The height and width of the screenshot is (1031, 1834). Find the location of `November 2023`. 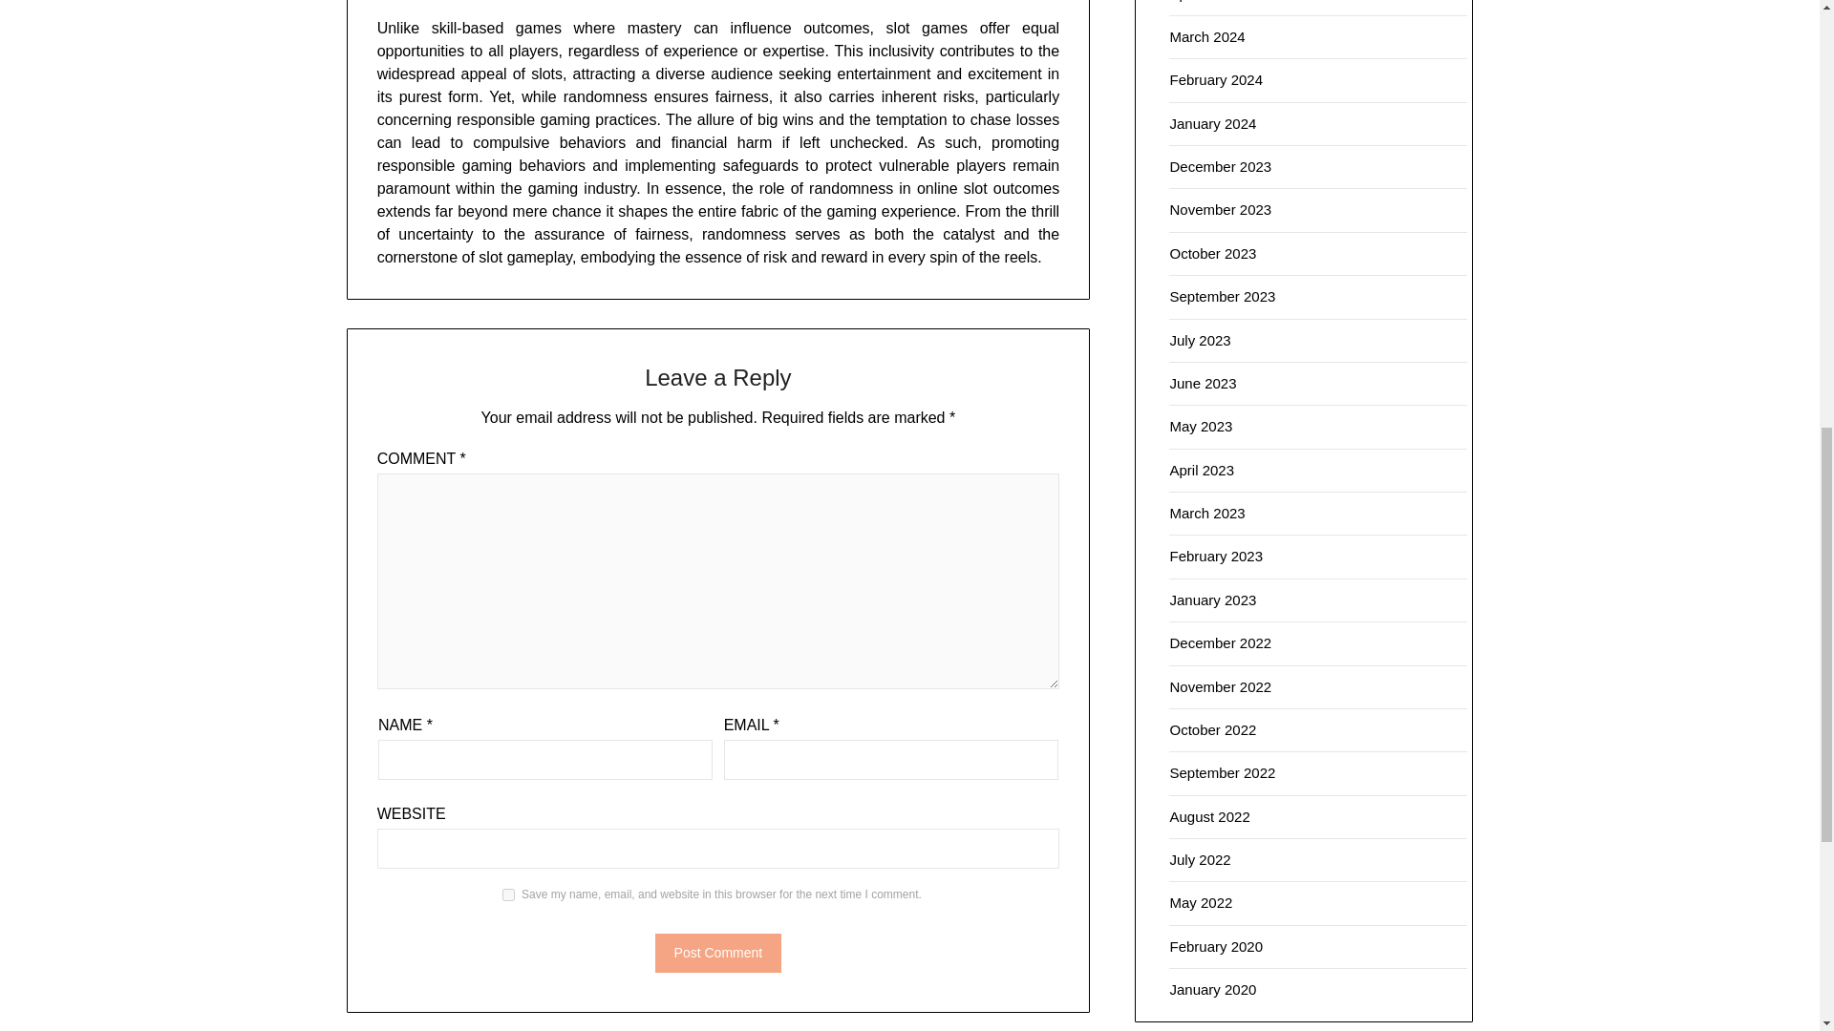

November 2023 is located at coordinates (1220, 208).